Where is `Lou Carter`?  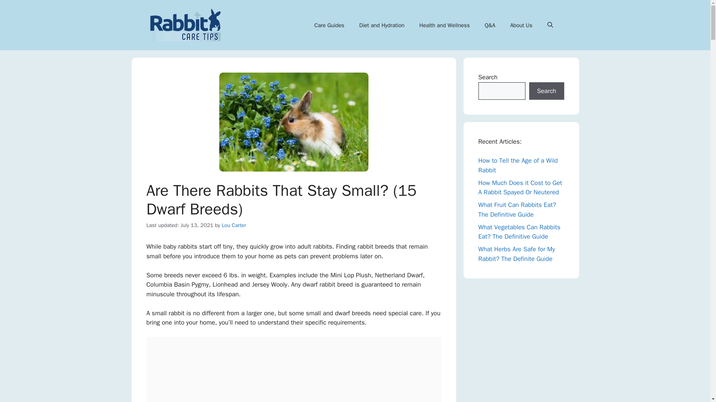
Lou Carter is located at coordinates (233, 225).